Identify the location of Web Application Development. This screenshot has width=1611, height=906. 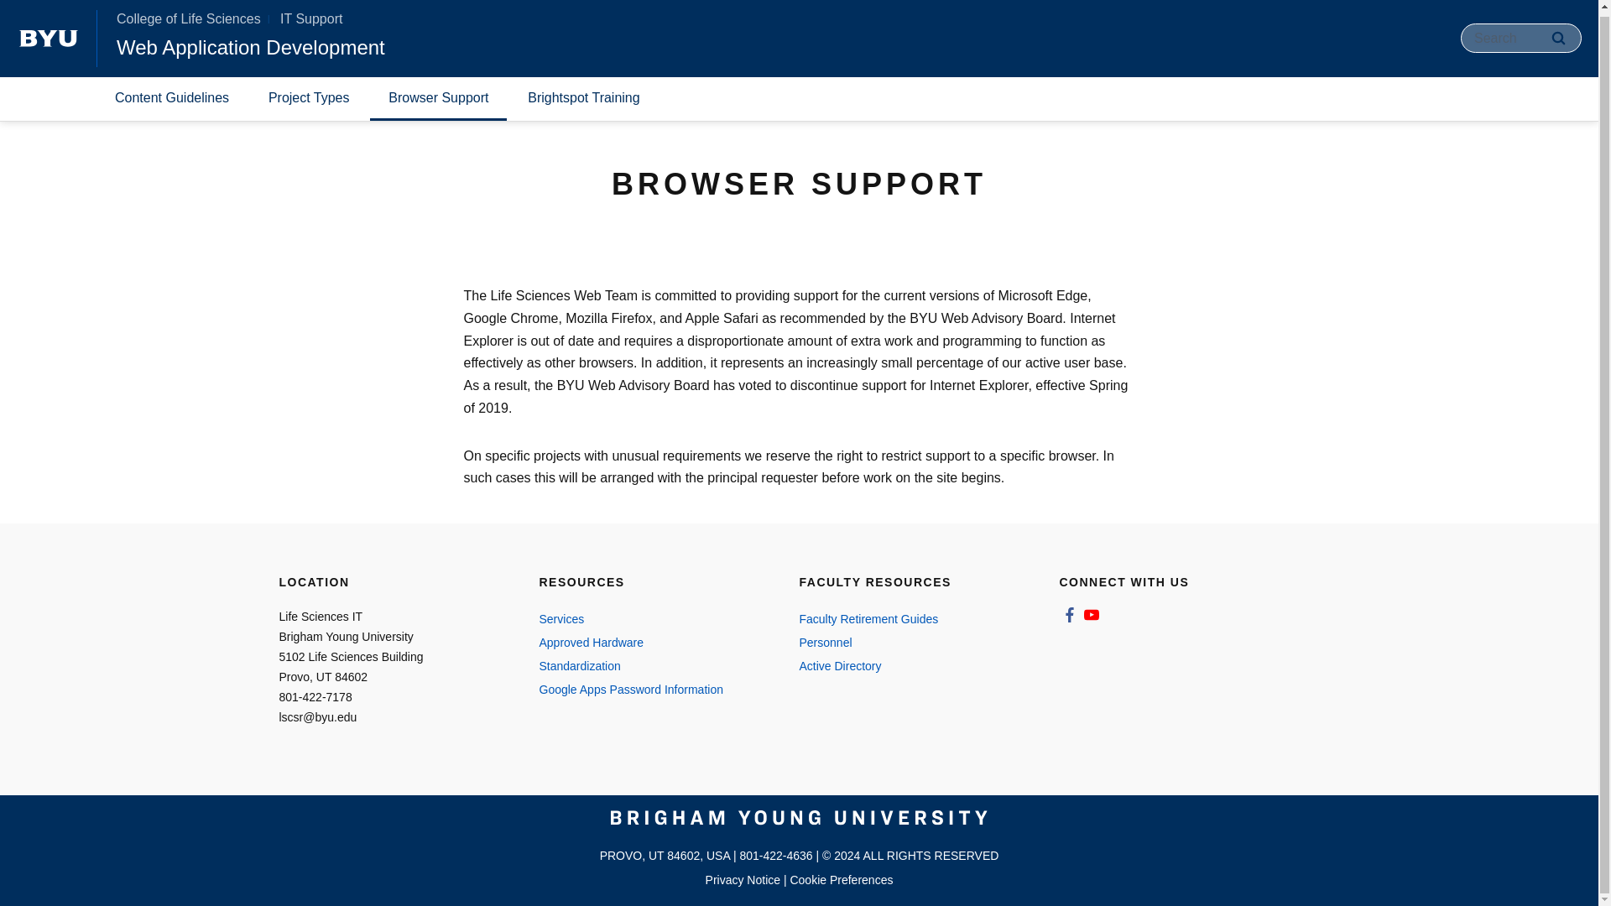
(250, 42).